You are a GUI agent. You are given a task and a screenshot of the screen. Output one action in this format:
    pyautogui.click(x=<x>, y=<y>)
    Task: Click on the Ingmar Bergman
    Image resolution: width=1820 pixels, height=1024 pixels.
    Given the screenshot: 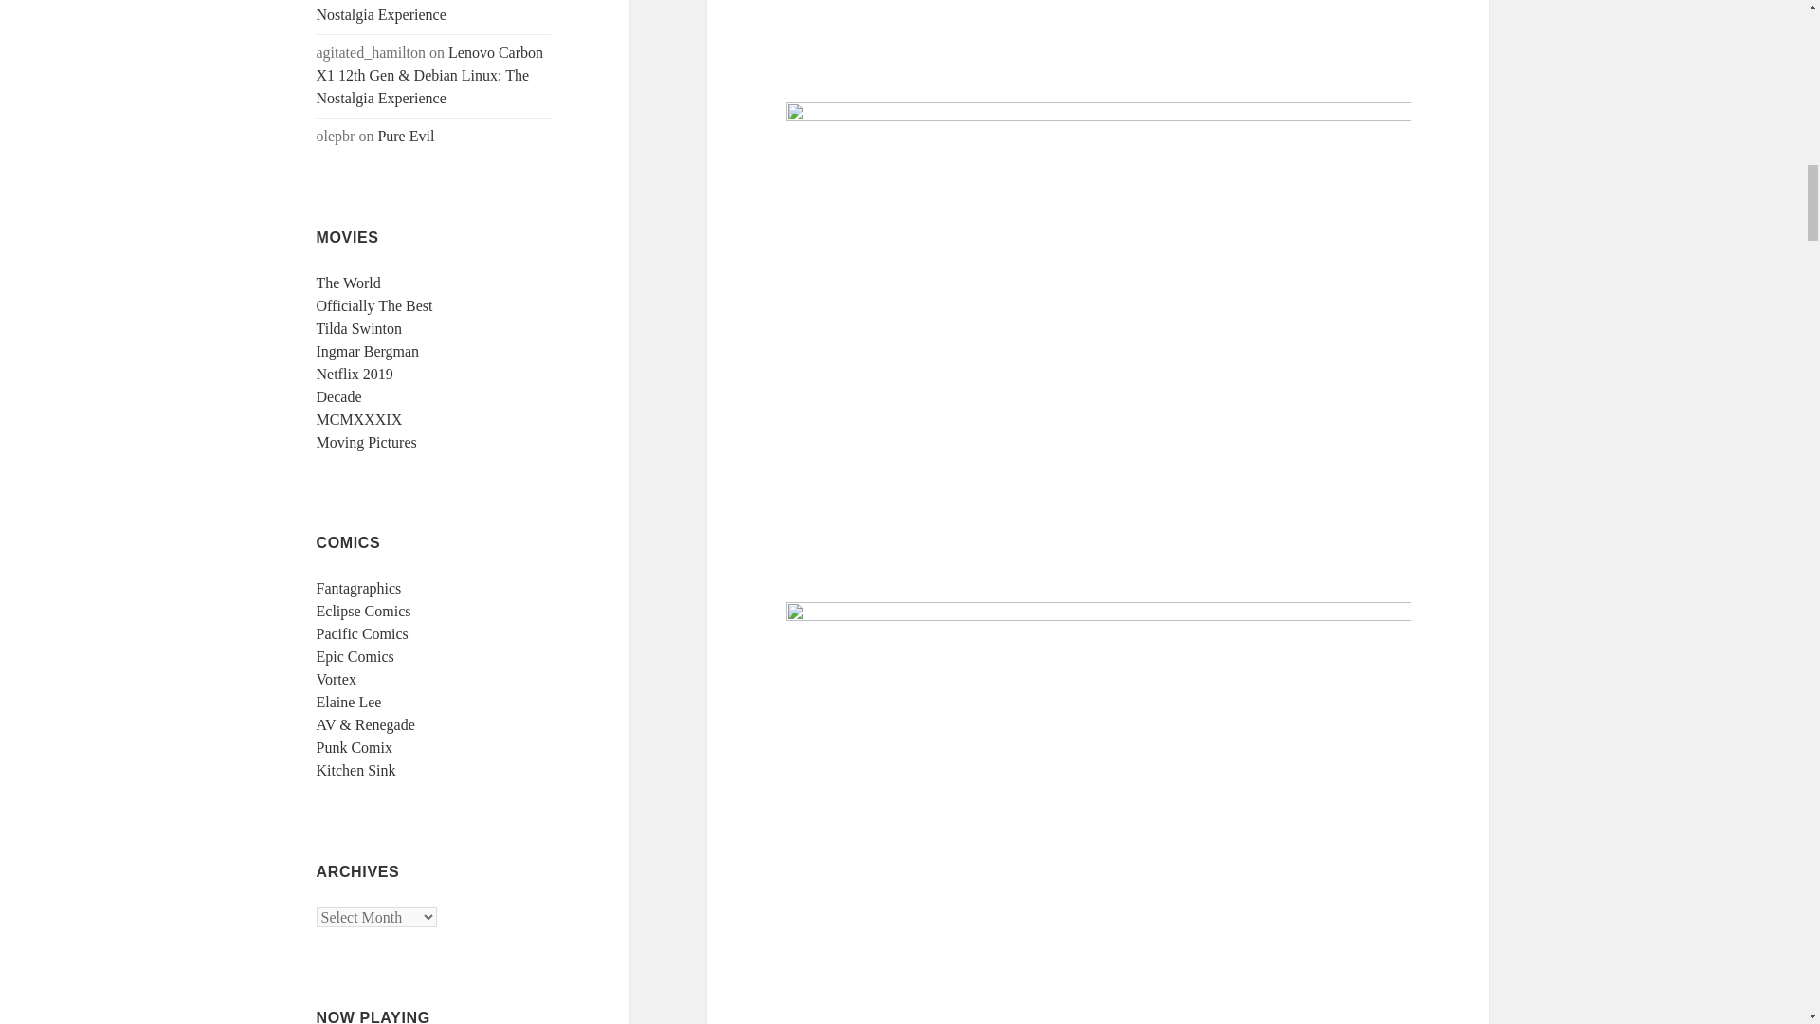 What is the action you would take?
    pyautogui.click(x=368, y=351)
    